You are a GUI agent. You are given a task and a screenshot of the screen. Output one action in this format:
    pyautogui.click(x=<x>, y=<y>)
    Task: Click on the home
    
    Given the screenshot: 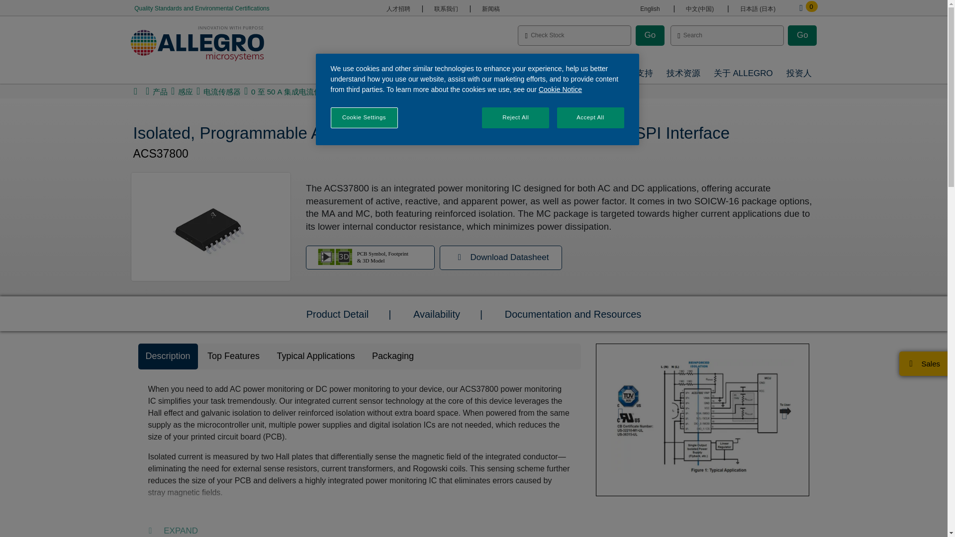 What is the action you would take?
    pyautogui.click(x=135, y=91)
    